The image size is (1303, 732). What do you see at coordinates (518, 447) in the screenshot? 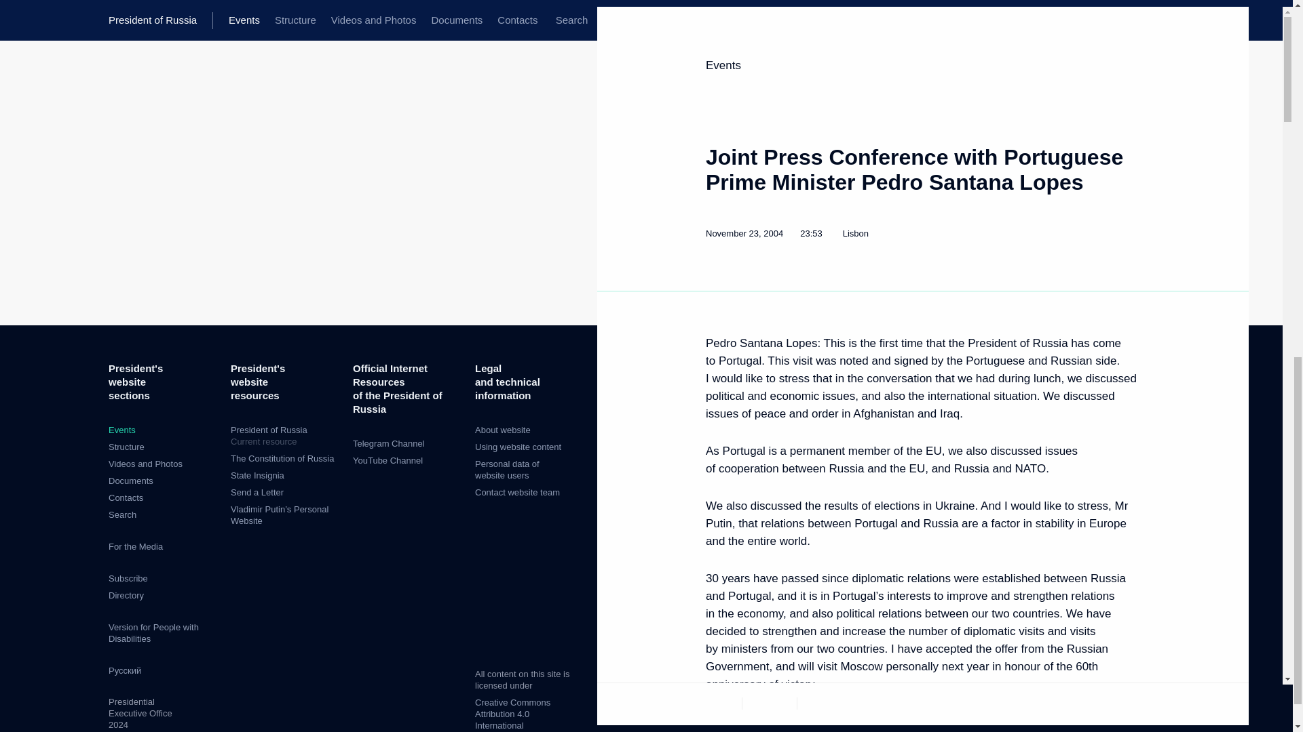
I see `For the Media` at bounding box center [518, 447].